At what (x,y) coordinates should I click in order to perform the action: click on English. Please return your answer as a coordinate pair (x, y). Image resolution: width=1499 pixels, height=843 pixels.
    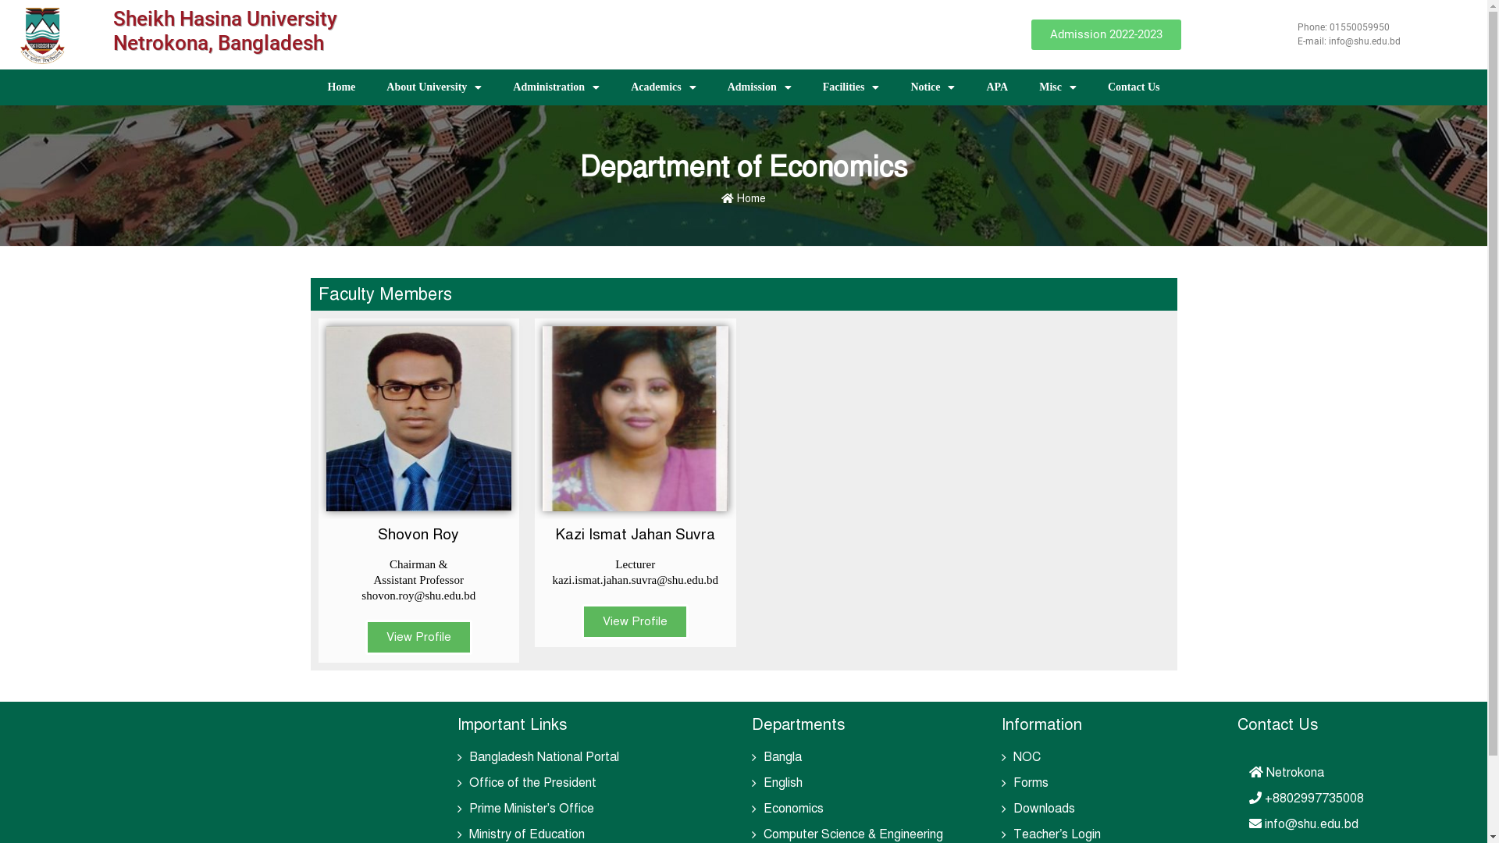
    Looking at the image, I should click on (783, 783).